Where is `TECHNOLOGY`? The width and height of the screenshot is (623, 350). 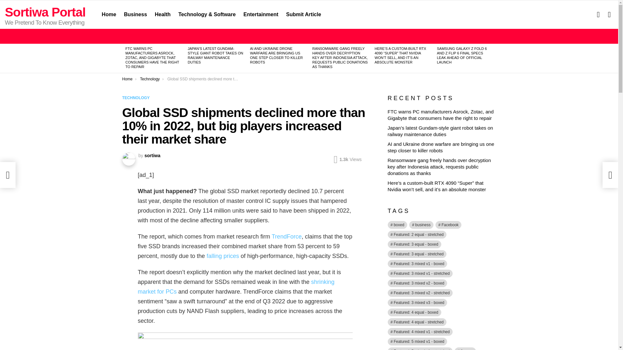
TECHNOLOGY is located at coordinates (137, 98).